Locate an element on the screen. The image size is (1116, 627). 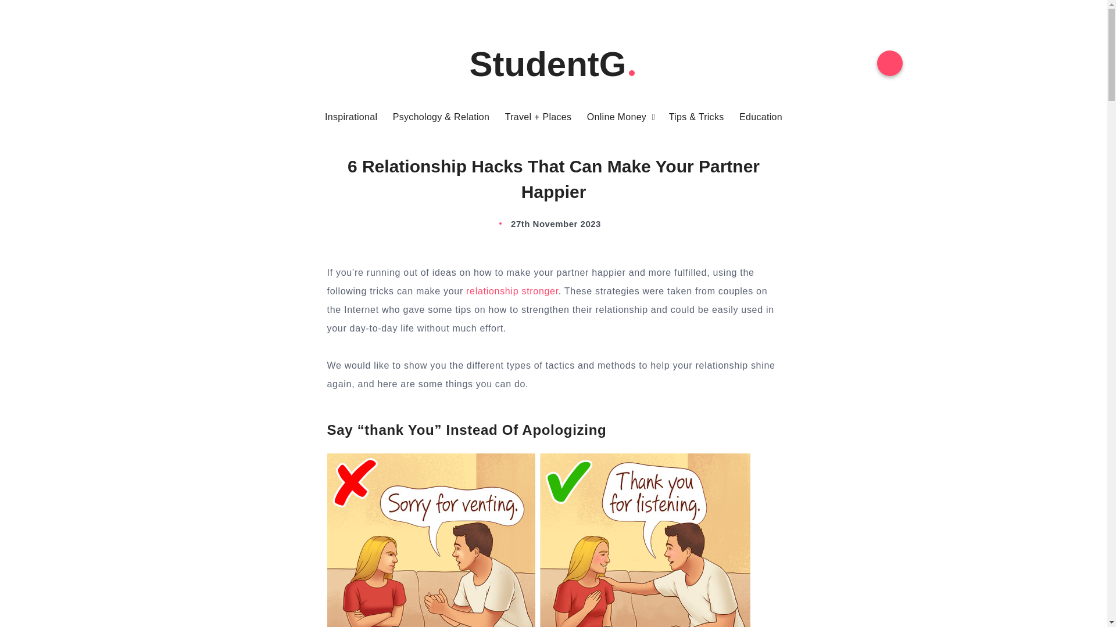
StudentG is located at coordinates (554, 64).